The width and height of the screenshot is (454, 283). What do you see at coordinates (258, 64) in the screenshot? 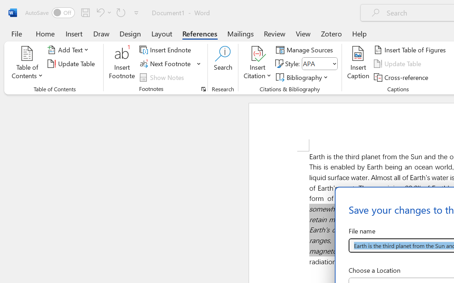
I see `Insert Citation` at bounding box center [258, 64].